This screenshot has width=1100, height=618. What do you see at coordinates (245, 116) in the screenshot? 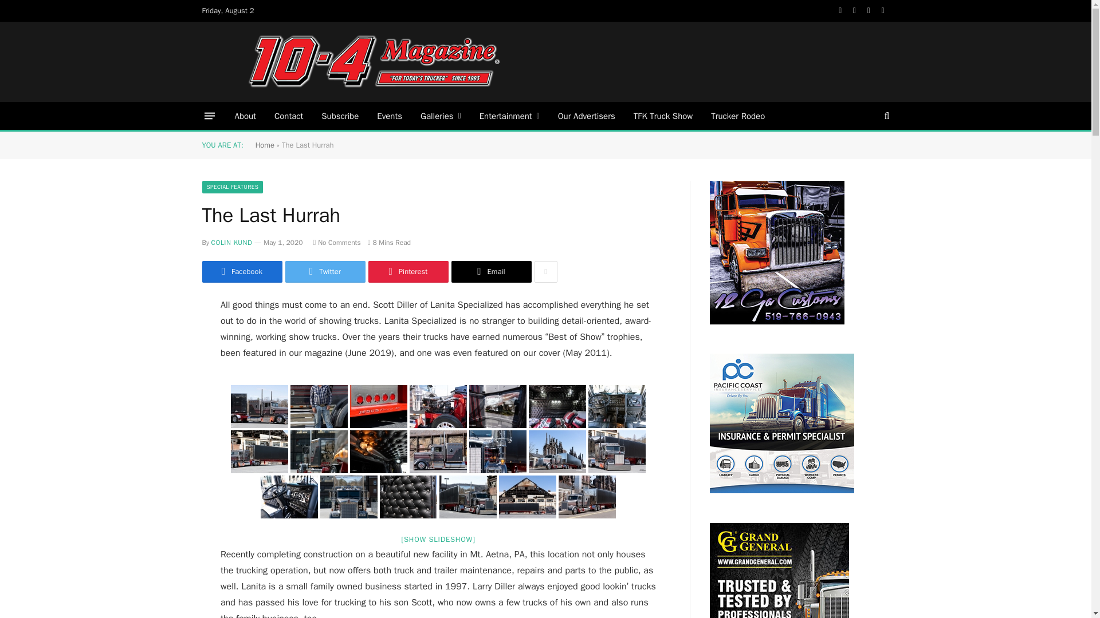
I see `About` at bounding box center [245, 116].